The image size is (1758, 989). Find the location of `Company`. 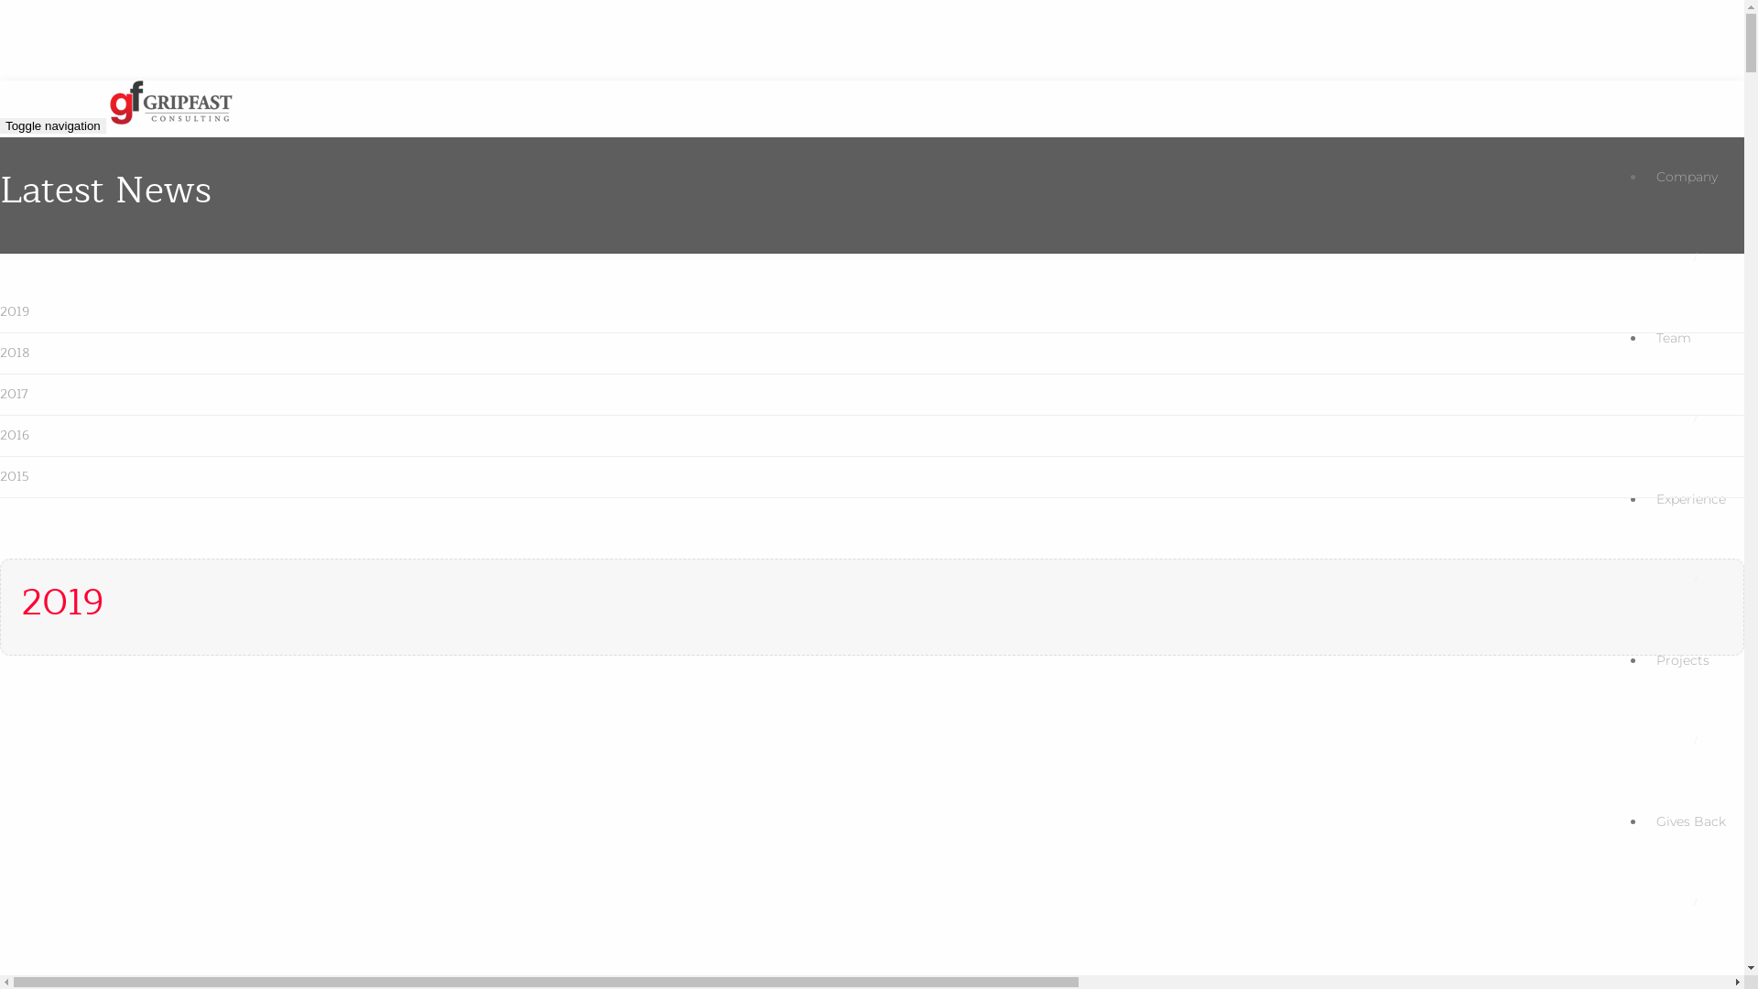

Company is located at coordinates (1696, 177).